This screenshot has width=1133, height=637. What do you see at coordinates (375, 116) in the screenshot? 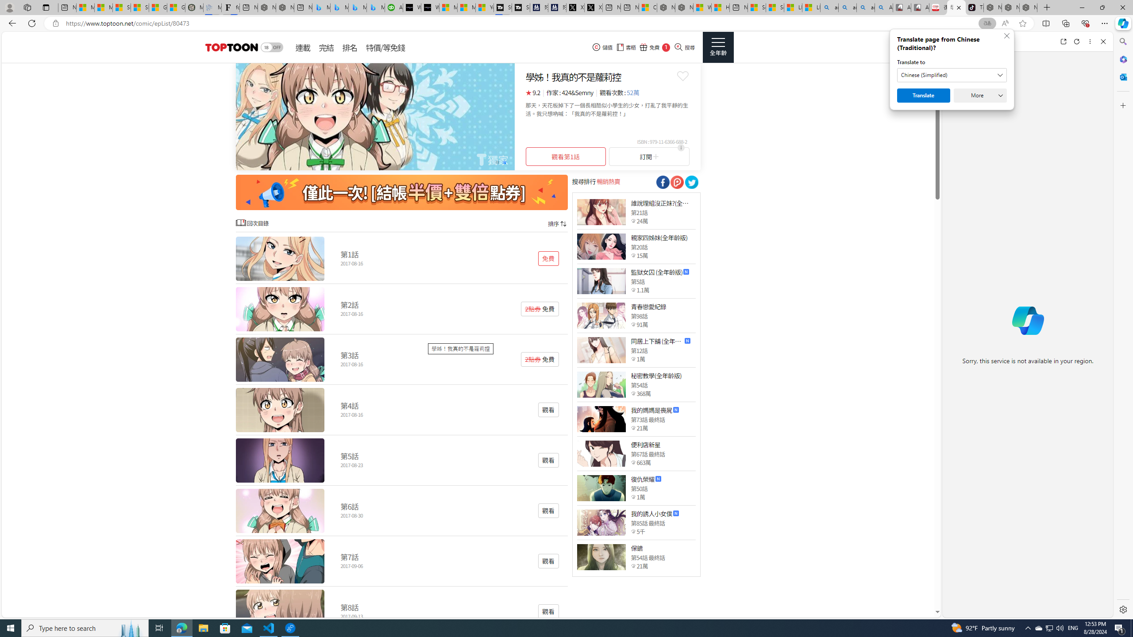
I see `Class: swiper-slide swiper-slide-duplicate-active` at bounding box center [375, 116].